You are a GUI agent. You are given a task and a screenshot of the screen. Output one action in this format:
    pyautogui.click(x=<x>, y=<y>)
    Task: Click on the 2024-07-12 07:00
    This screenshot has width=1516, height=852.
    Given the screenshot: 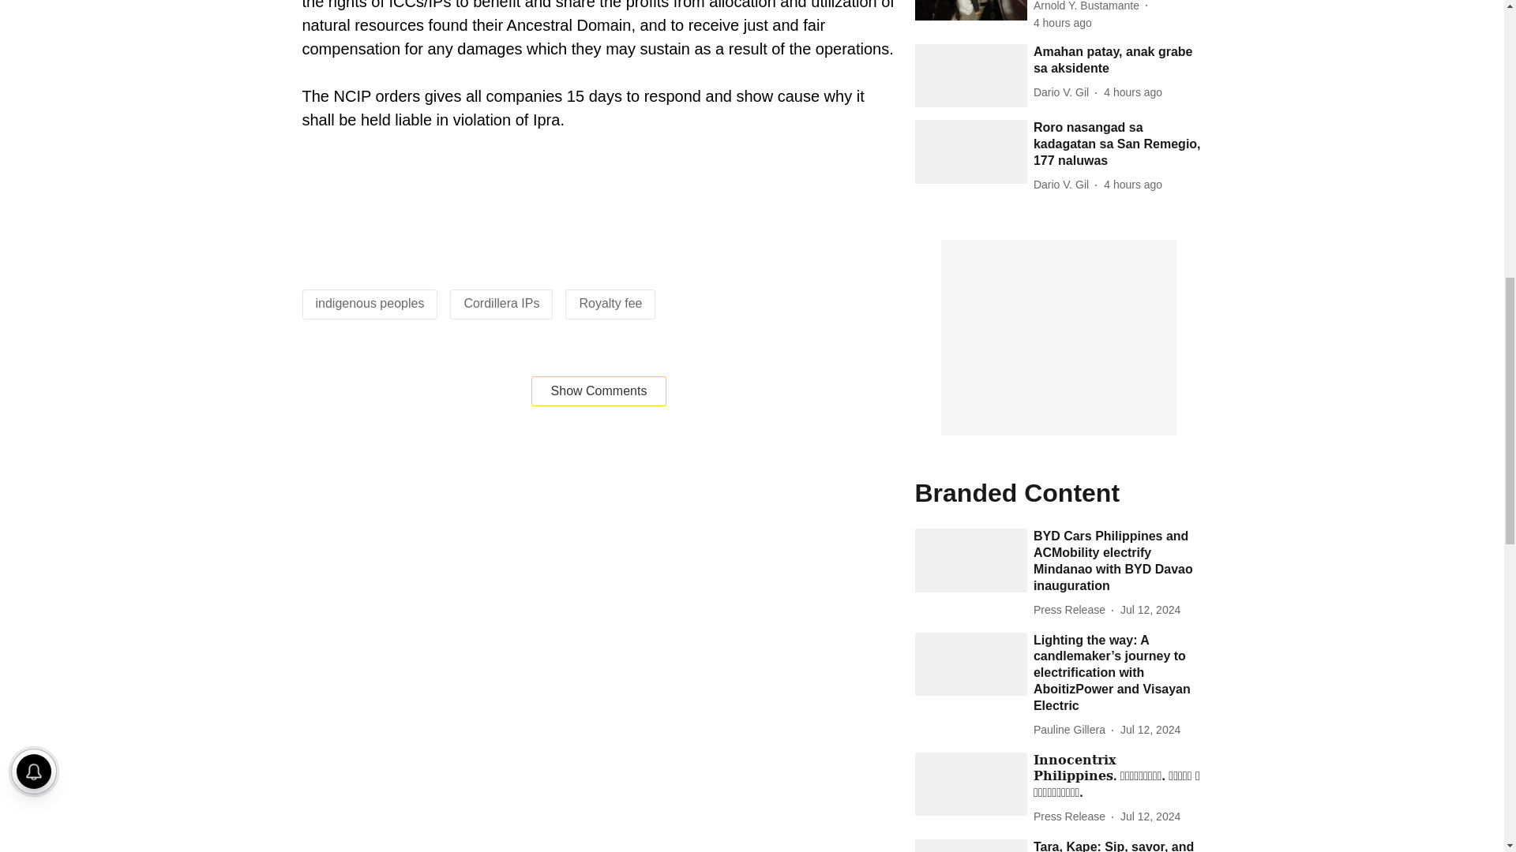 What is the action you would take?
    pyautogui.click(x=1150, y=730)
    